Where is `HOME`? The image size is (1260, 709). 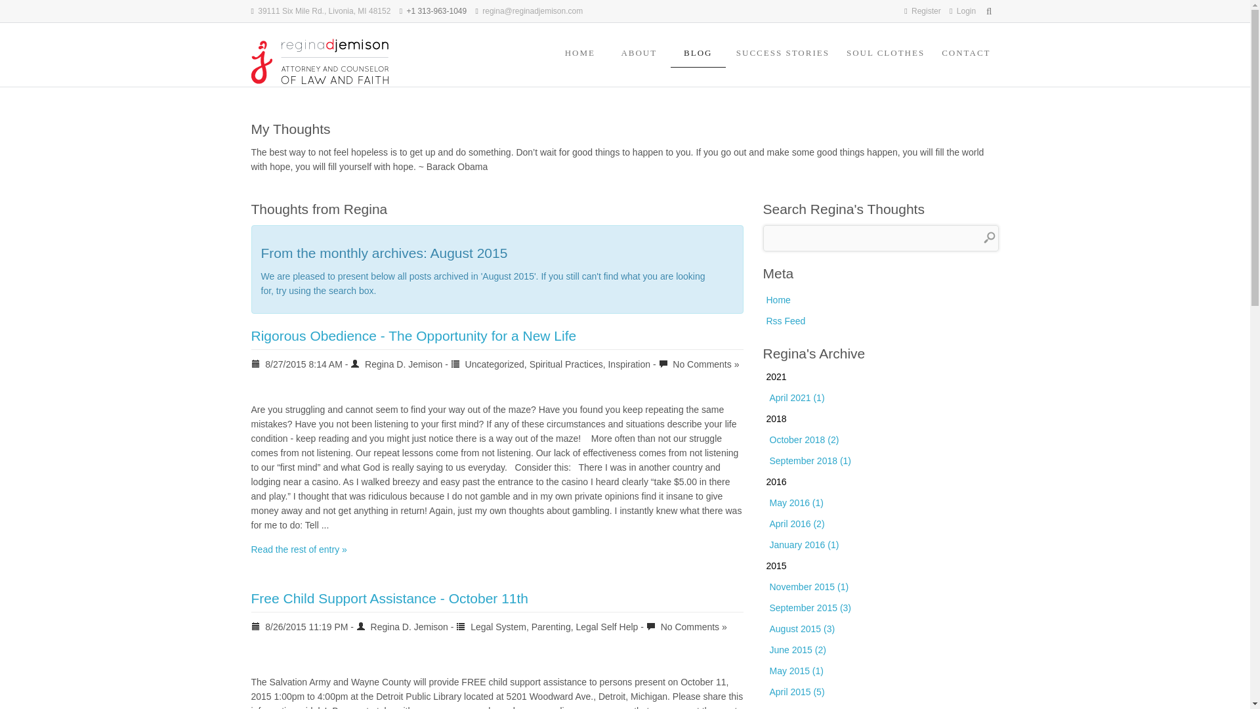
HOME is located at coordinates (580, 53).